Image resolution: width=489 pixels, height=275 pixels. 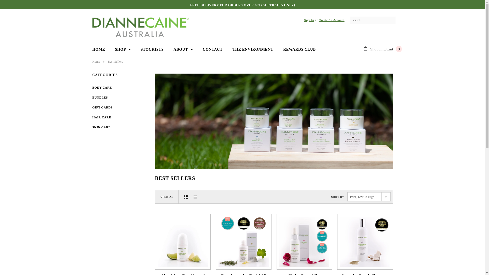 What do you see at coordinates (115, 62) in the screenshot?
I see `Best Sellers` at bounding box center [115, 62].